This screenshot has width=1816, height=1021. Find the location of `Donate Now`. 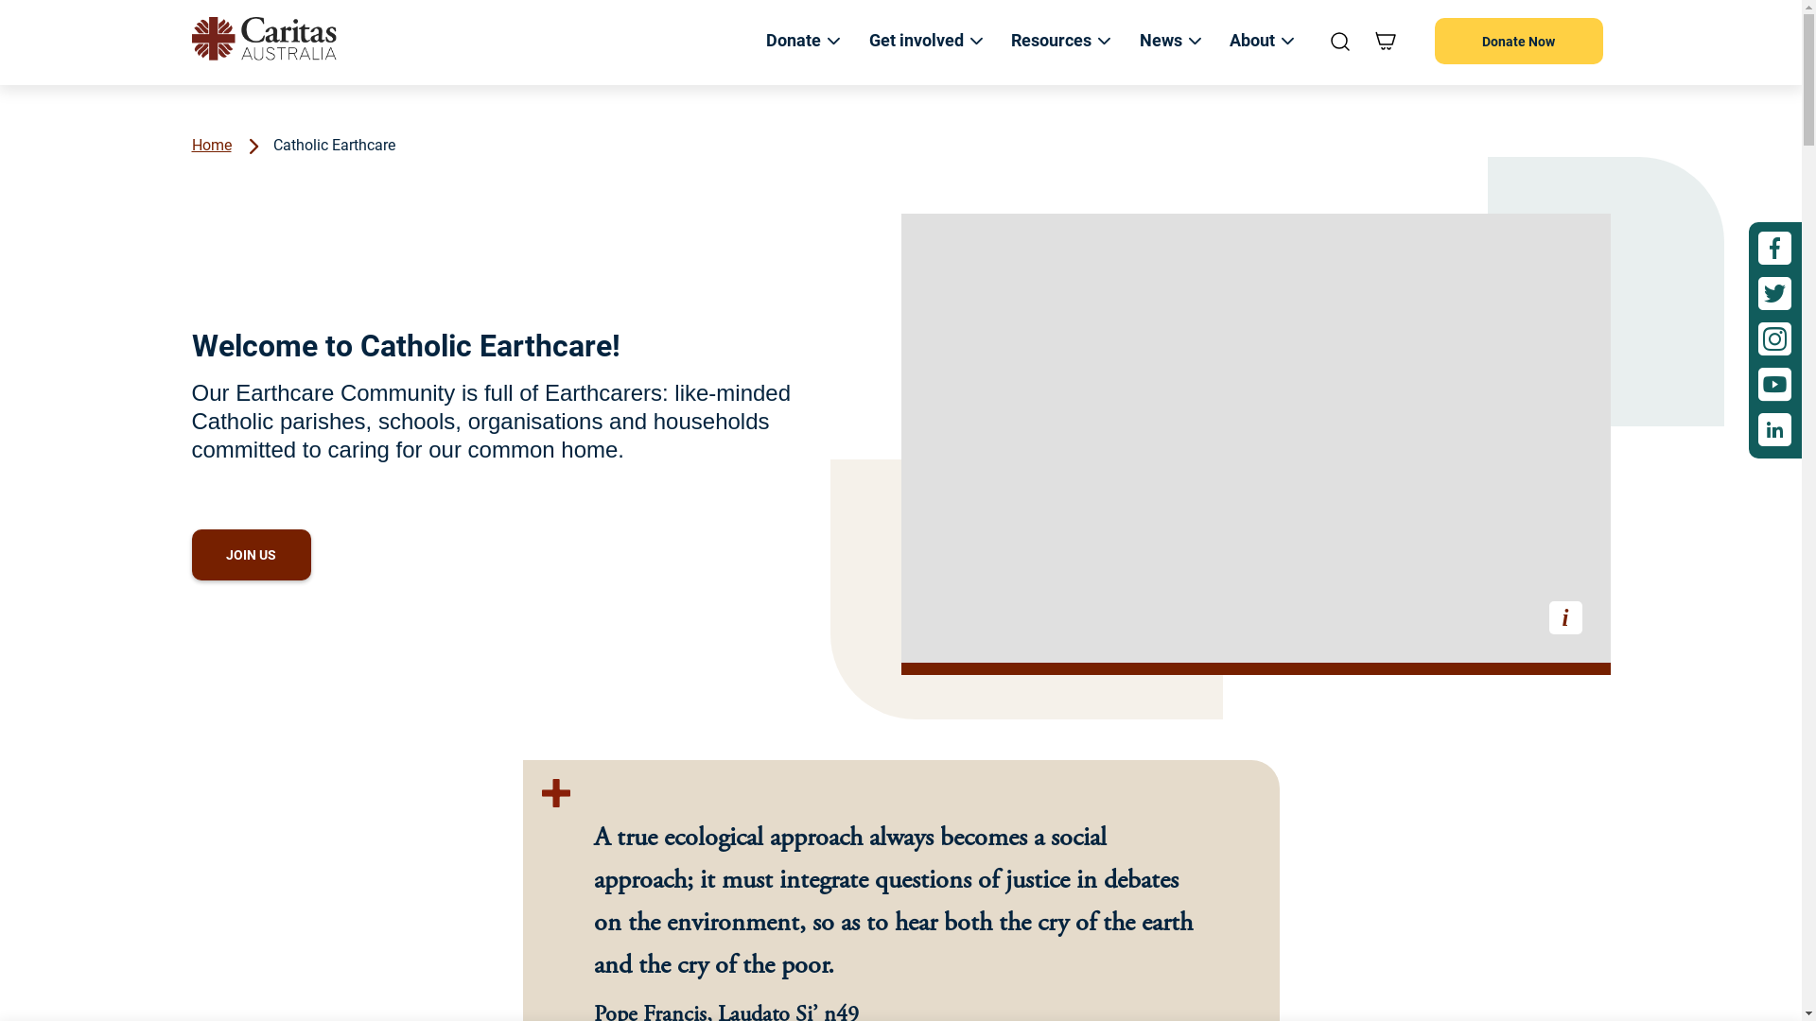

Donate Now is located at coordinates (1518, 42).